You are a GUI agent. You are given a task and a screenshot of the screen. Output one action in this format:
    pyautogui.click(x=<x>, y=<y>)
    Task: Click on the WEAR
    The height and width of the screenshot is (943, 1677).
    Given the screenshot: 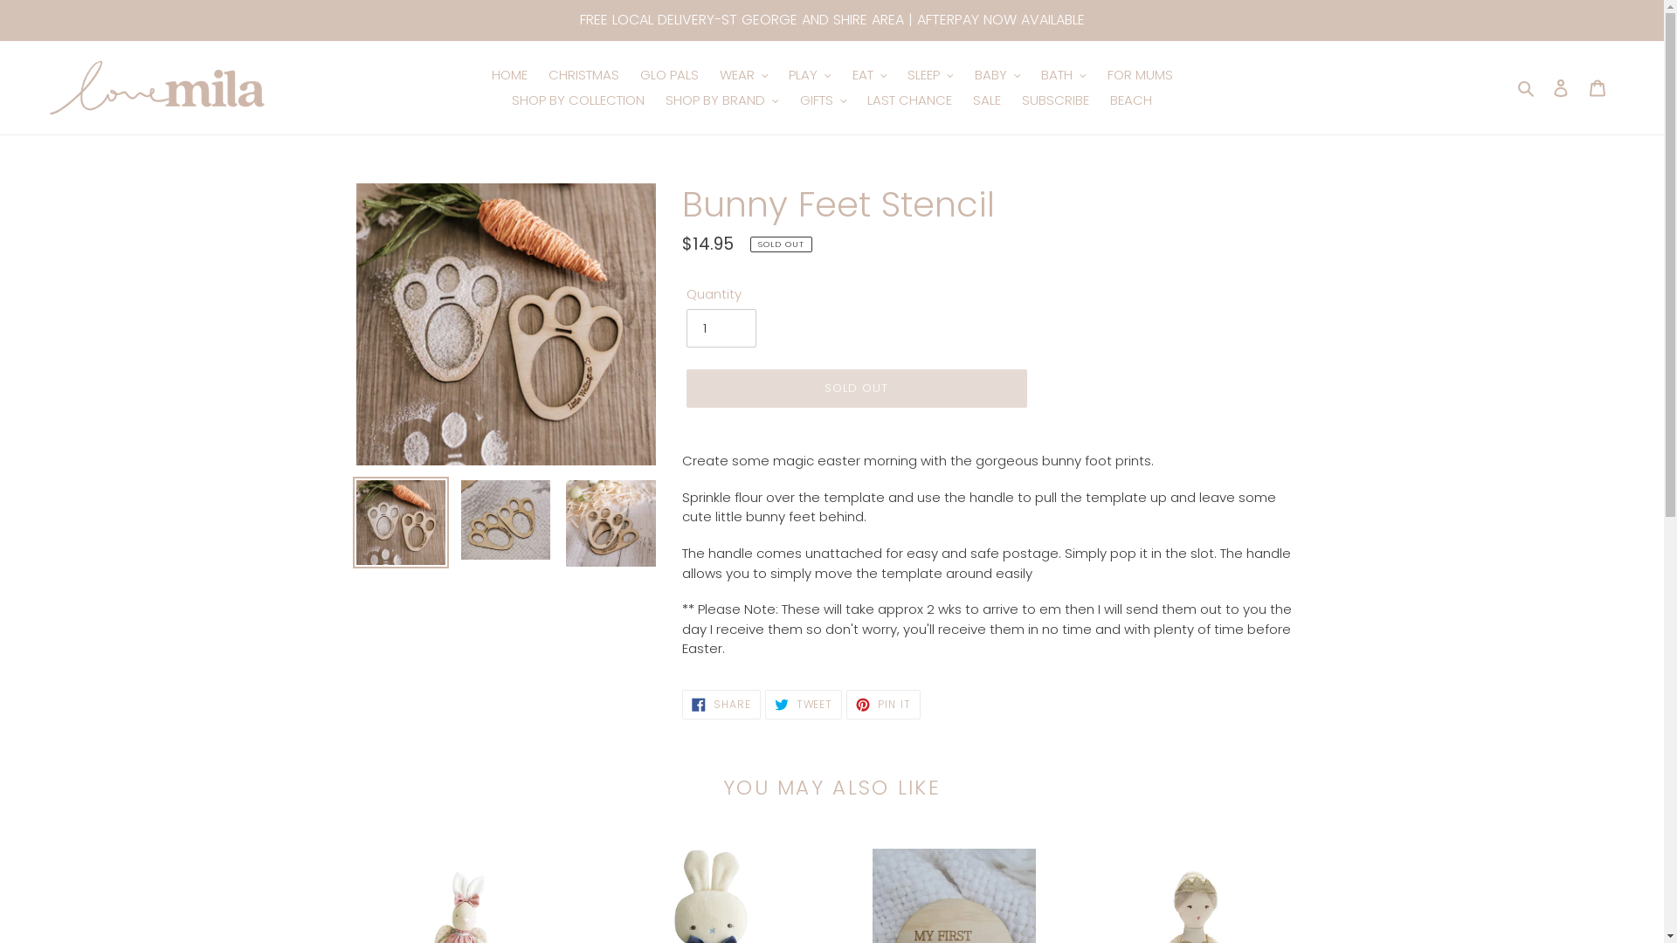 What is the action you would take?
    pyautogui.click(x=744, y=75)
    